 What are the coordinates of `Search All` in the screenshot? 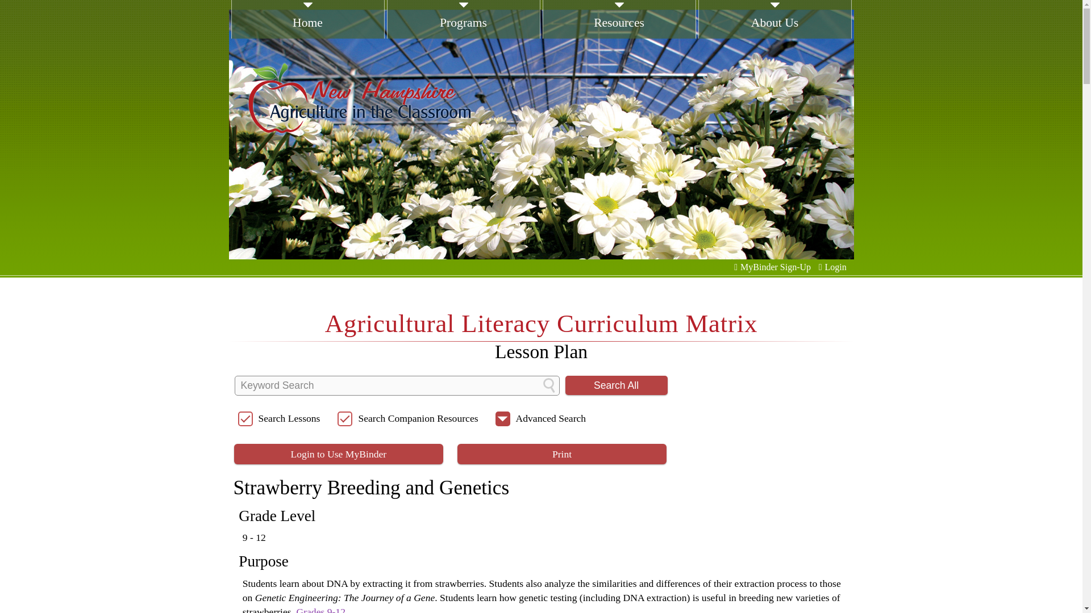 It's located at (616, 385).